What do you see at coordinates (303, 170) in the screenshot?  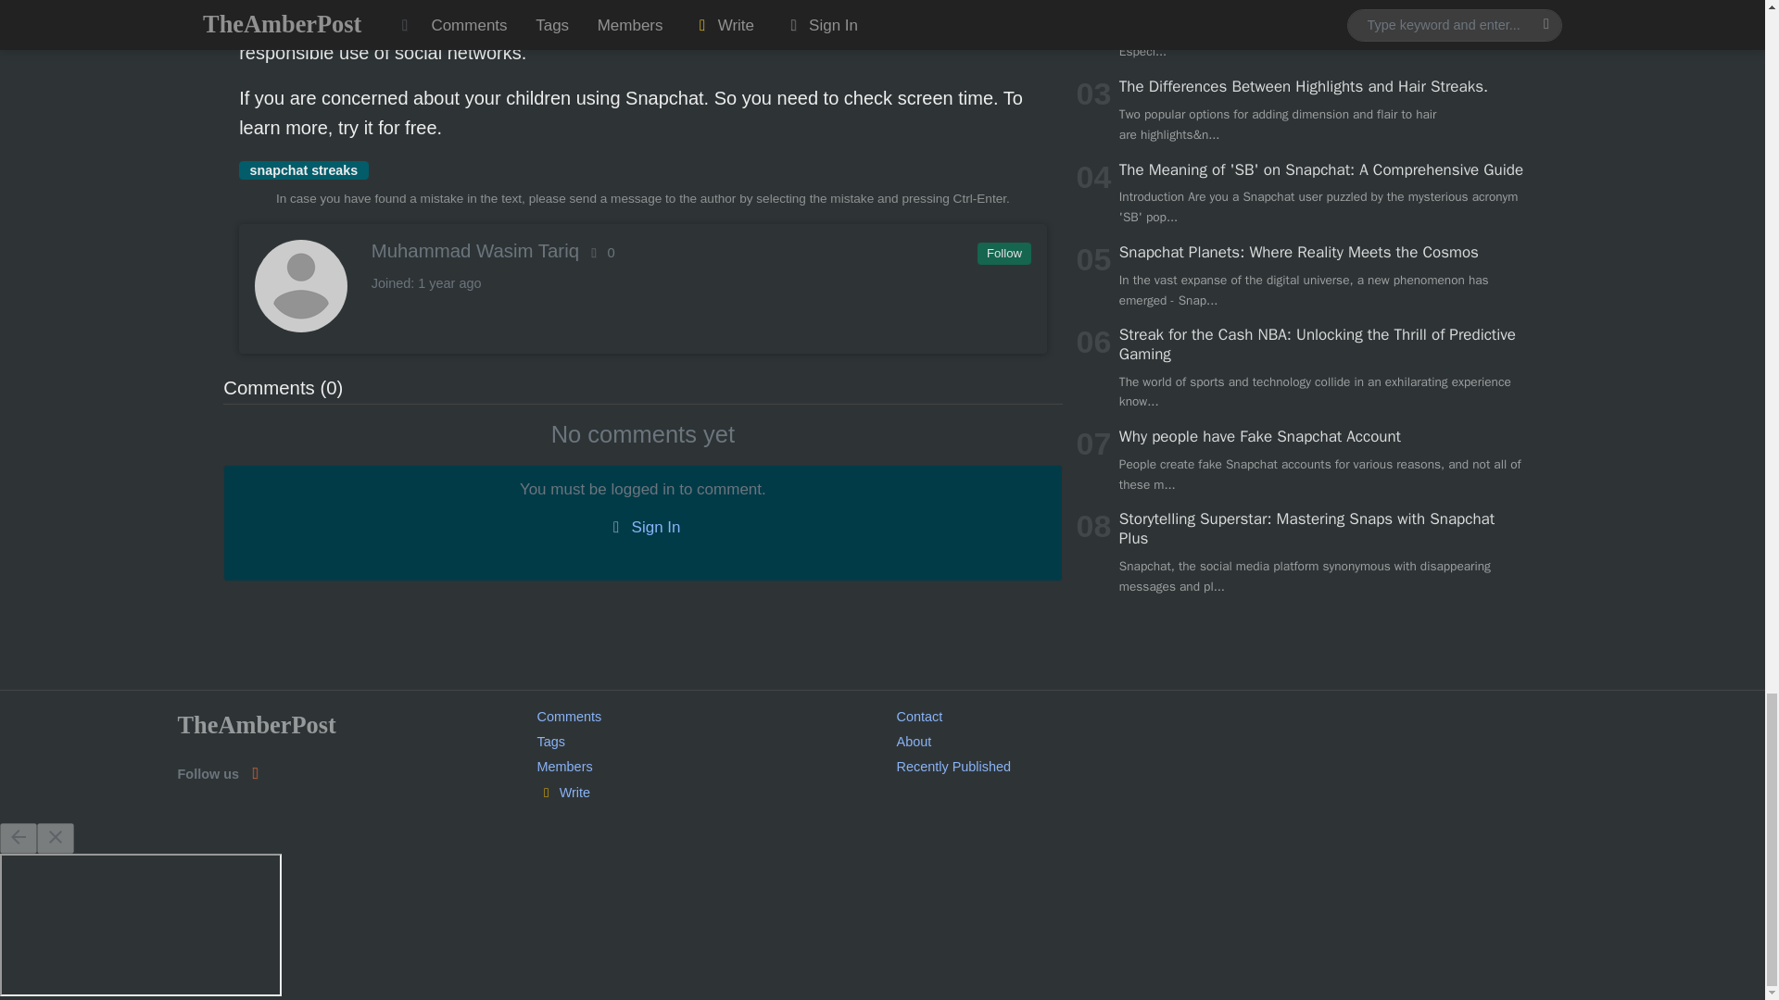 I see `snapchat streaks` at bounding box center [303, 170].